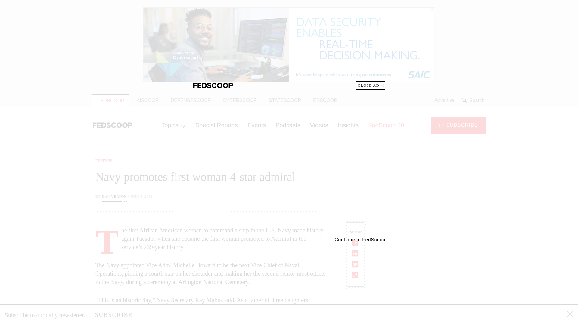  Describe the element at coordinates (325, 101) in the screenshot. I see `EDSCOOP` at that location.